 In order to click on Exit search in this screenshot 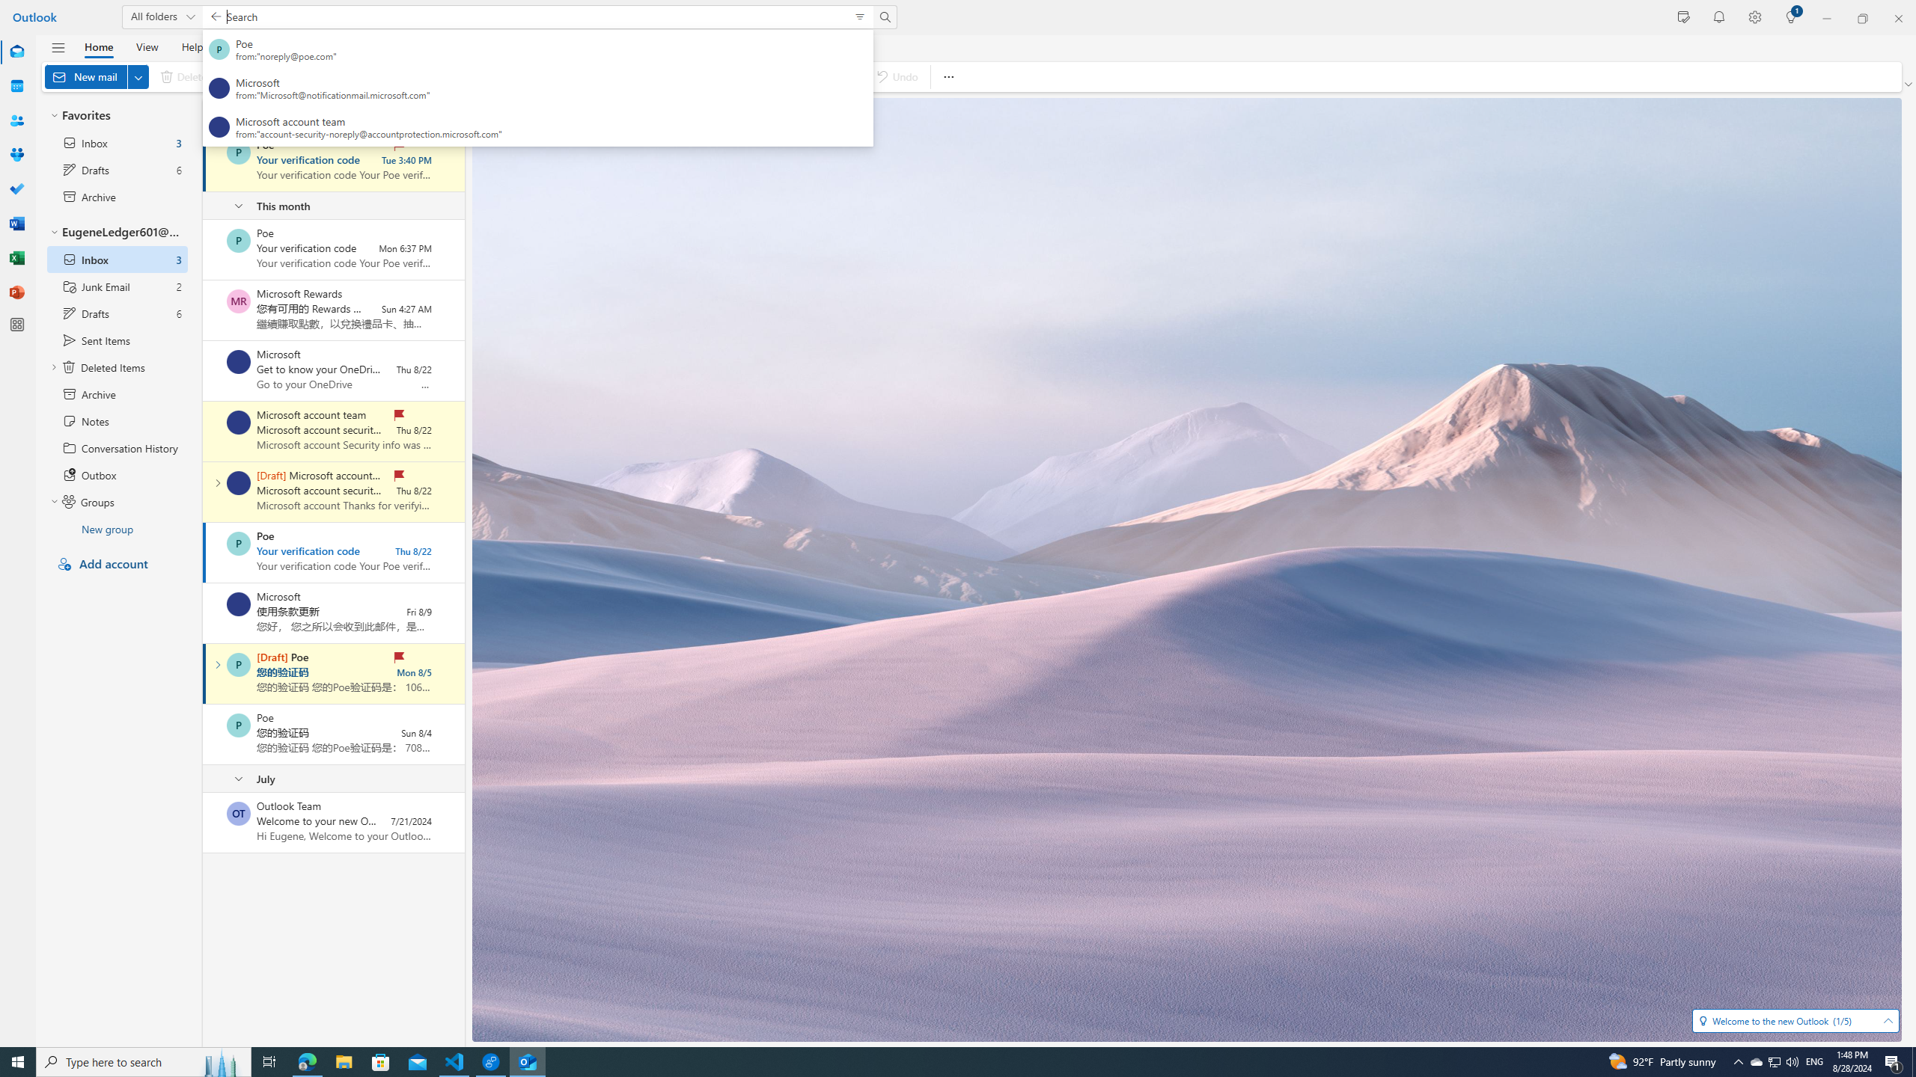, I will do `click(216, 16)`.